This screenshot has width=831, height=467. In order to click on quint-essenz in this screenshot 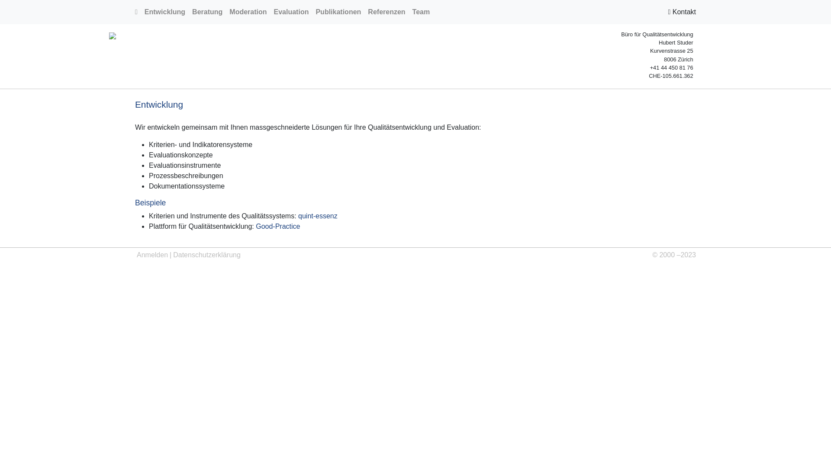, I will do `click(318, 216)`.